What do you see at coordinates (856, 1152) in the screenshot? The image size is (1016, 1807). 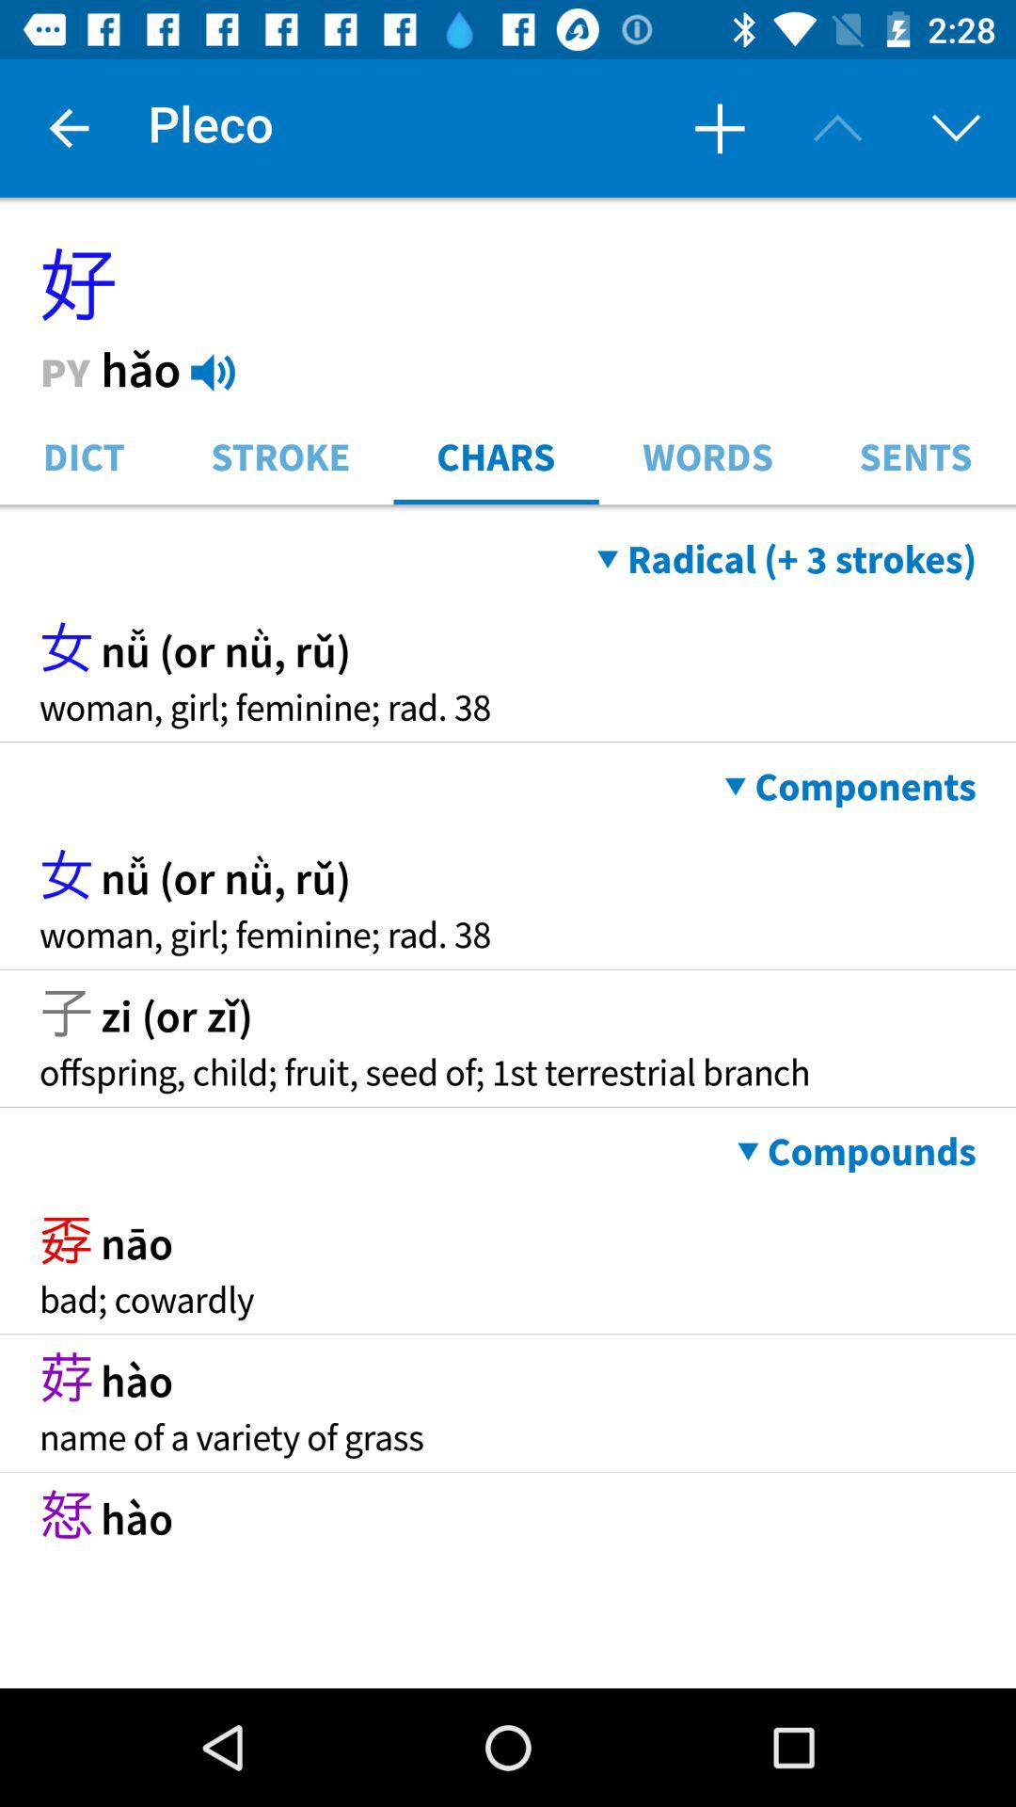 I see `press the  compounds icon` at bounding box center [856, 1152].